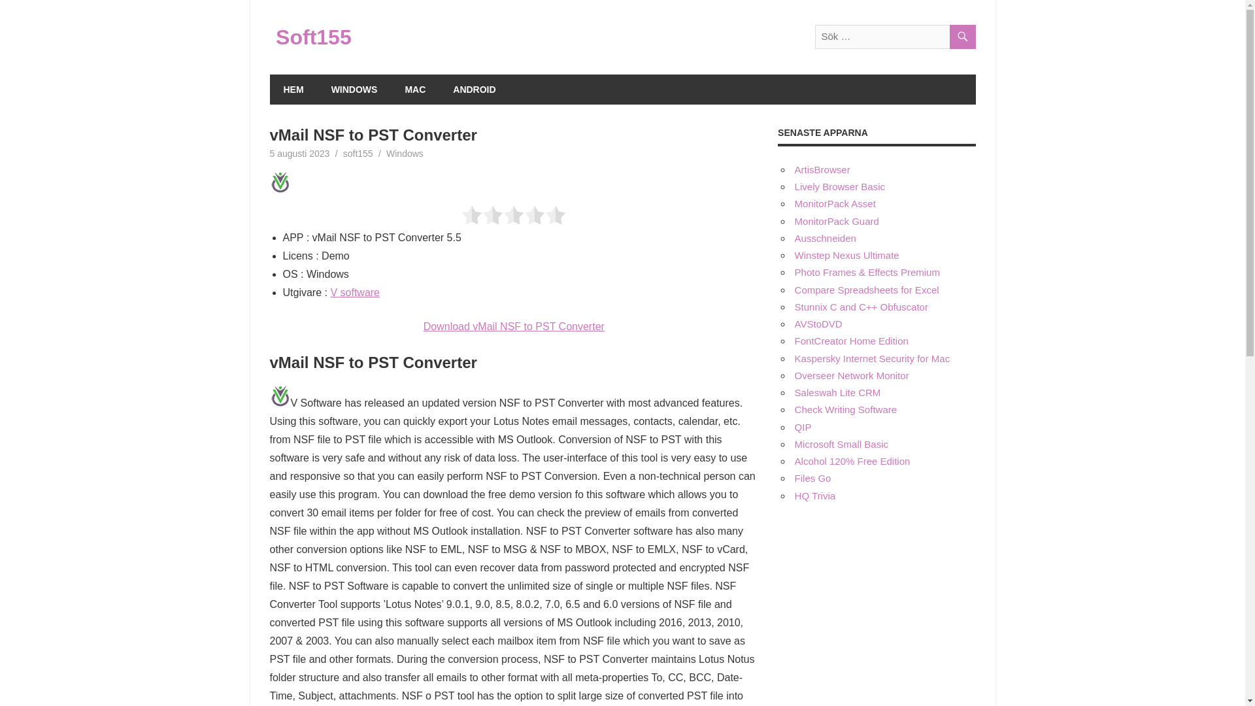  Describe the element at coordinates (839, 186) in the screenshot. I see `Lively Browser Basic` at that location.